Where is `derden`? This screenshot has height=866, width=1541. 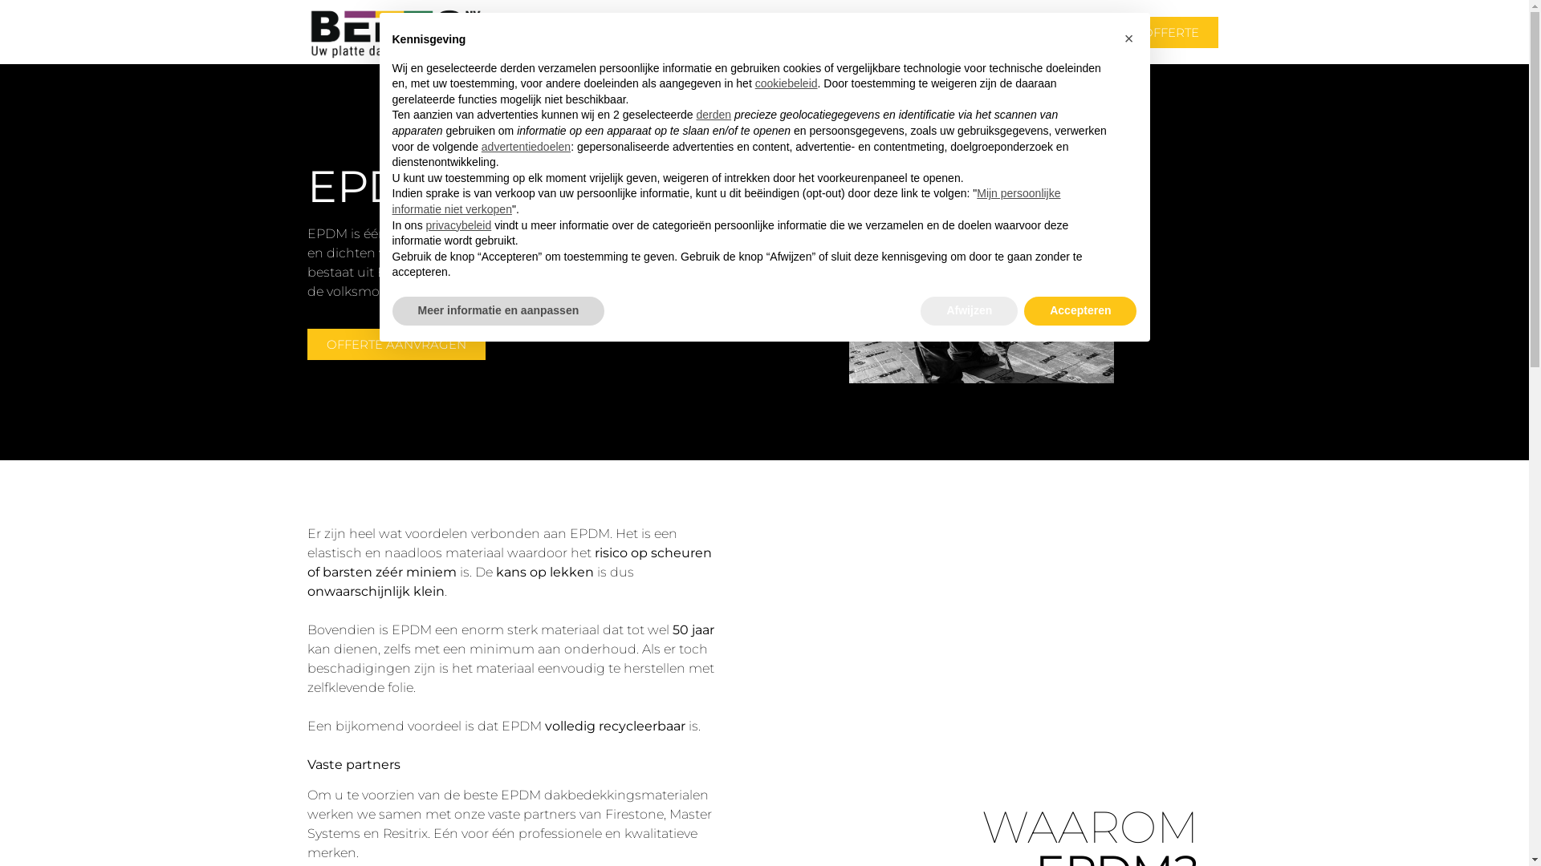
derden is located at coordinates (714, 115).